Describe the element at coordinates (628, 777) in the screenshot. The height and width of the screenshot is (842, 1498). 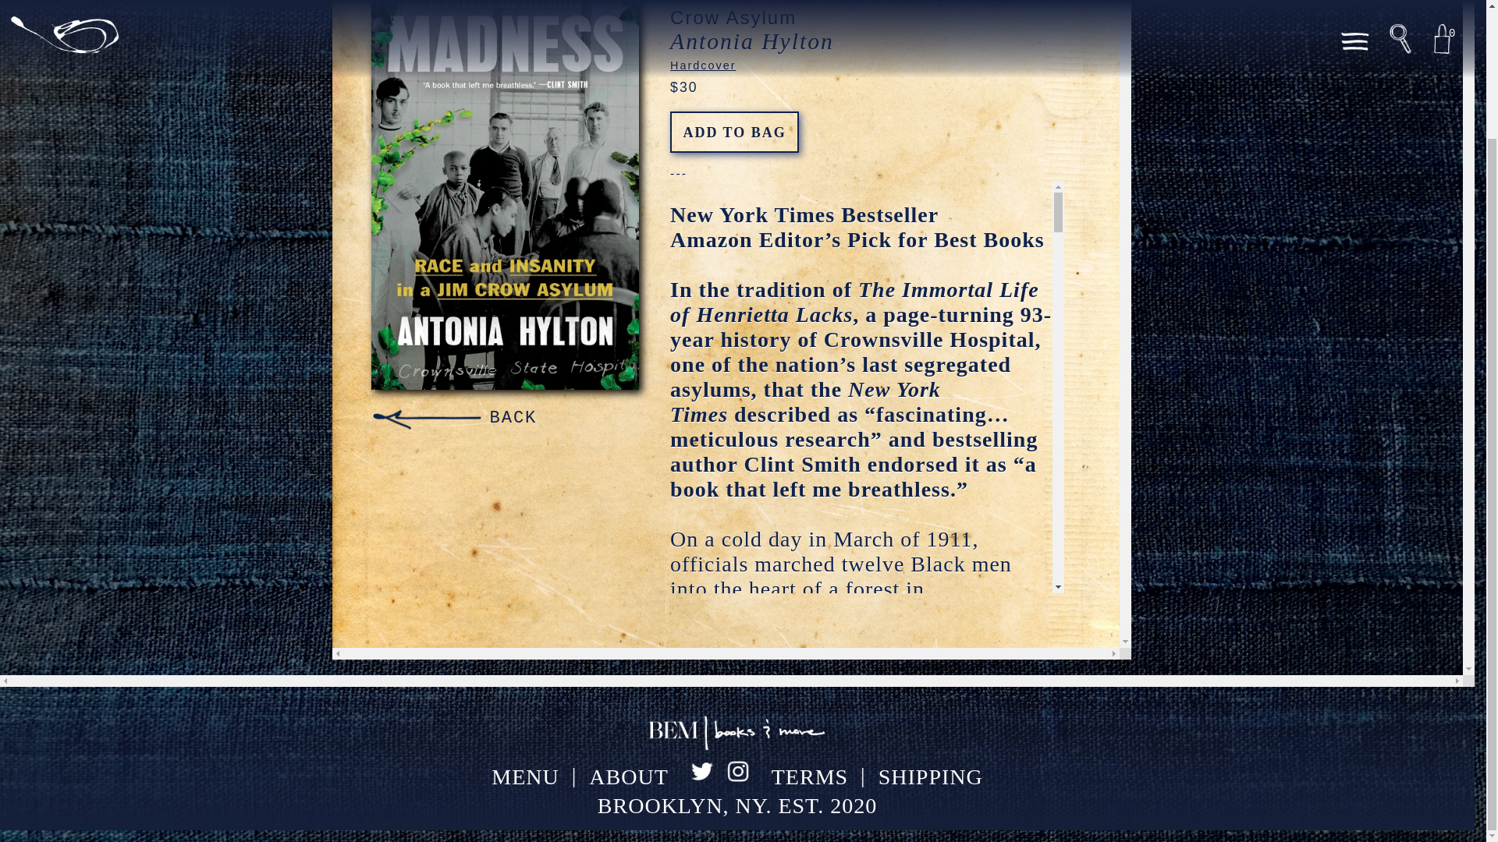
I see `ABOUT` at that location.